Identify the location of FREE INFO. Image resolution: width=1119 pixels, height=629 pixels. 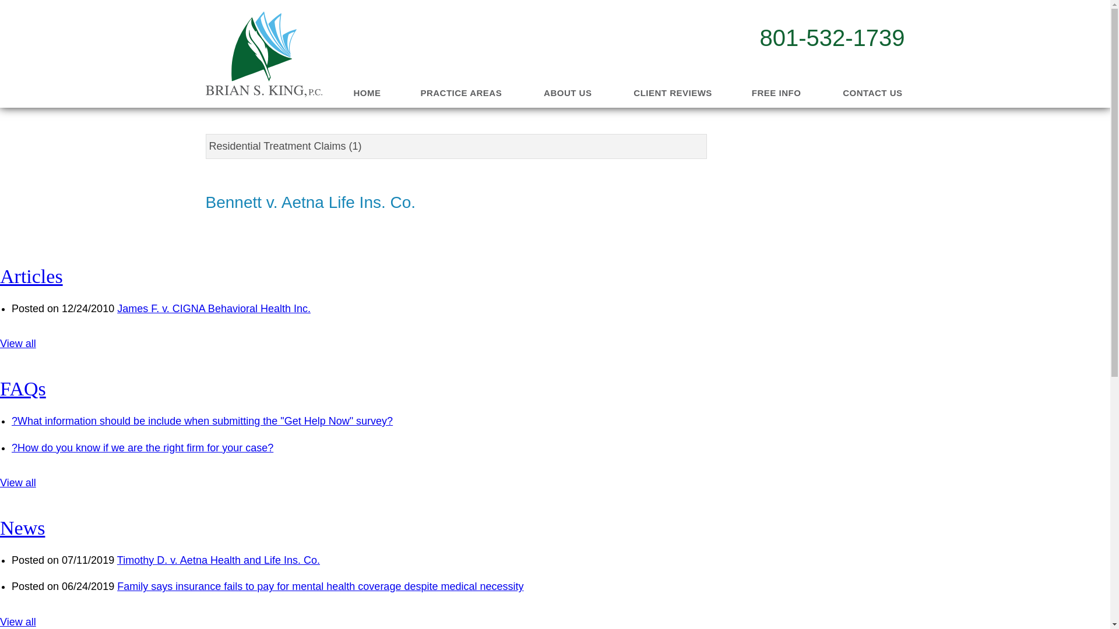
(777, 93).